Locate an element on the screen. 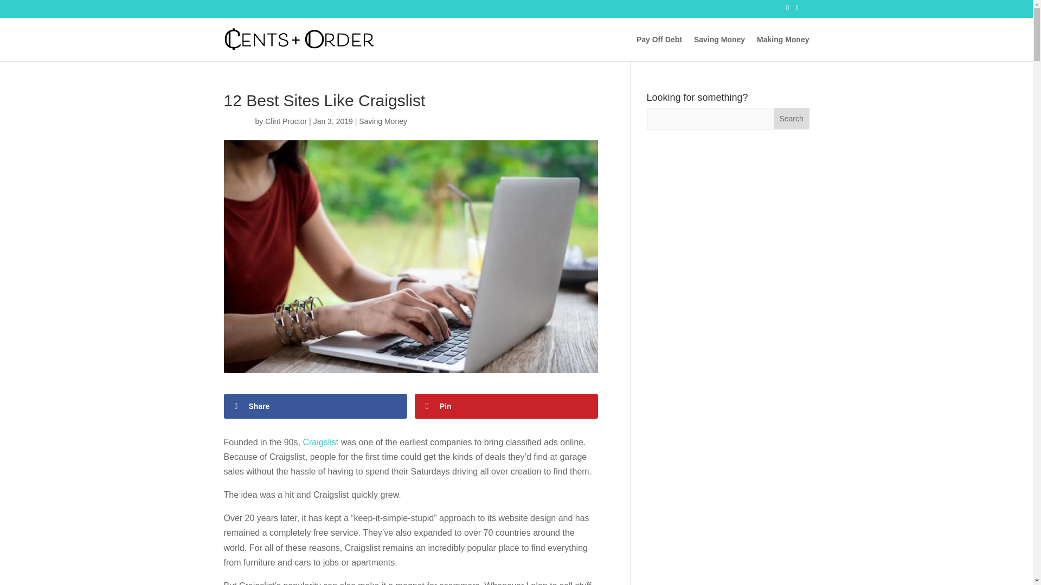 This screenshot has width=1041, height=585. Pay Off Debt is located at coordinates (659, 48).